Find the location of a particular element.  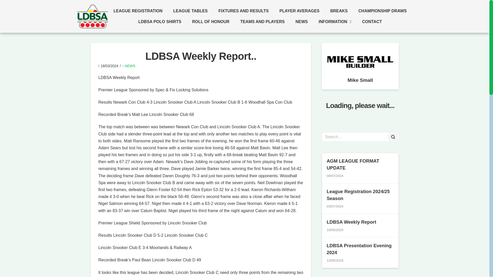

LEAGUE REGISTRATION is located at coordinates (138, 11).